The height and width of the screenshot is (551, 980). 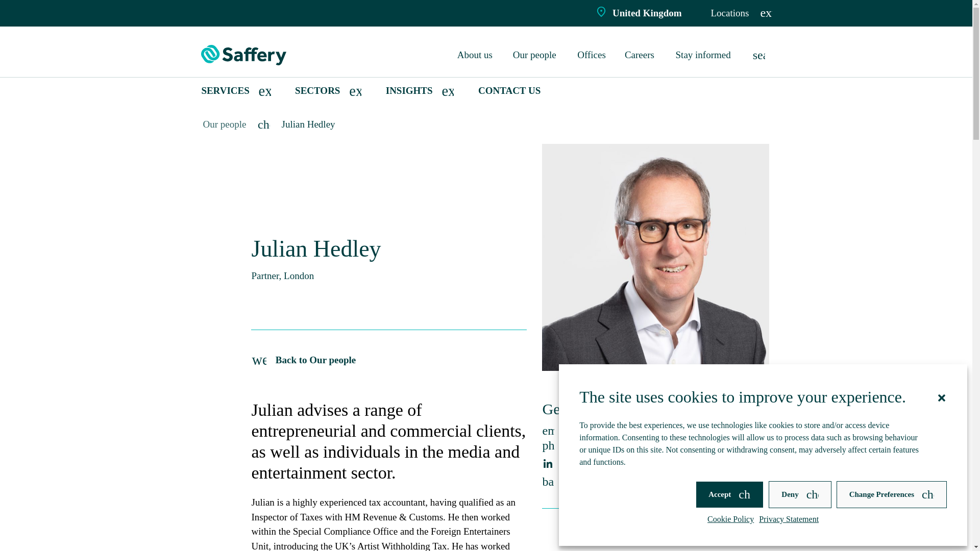 What do you see at coordinates (788, 519) in the screenshot?
I see `Privacy Statement` at bounding box center [788, 519].